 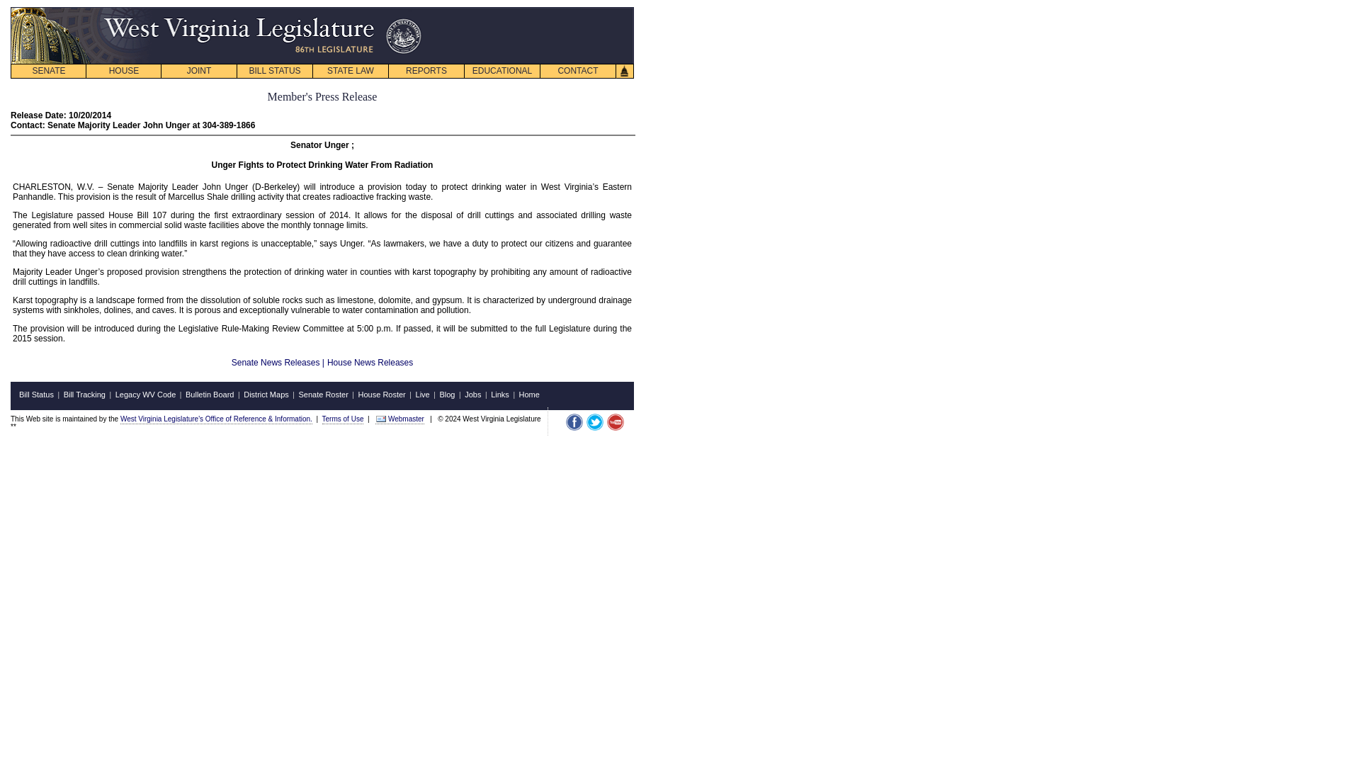 What do you see at coordinates (574, 422) in the screenshot?
I see `Find on Facebook` at bounding box center [574, 422].